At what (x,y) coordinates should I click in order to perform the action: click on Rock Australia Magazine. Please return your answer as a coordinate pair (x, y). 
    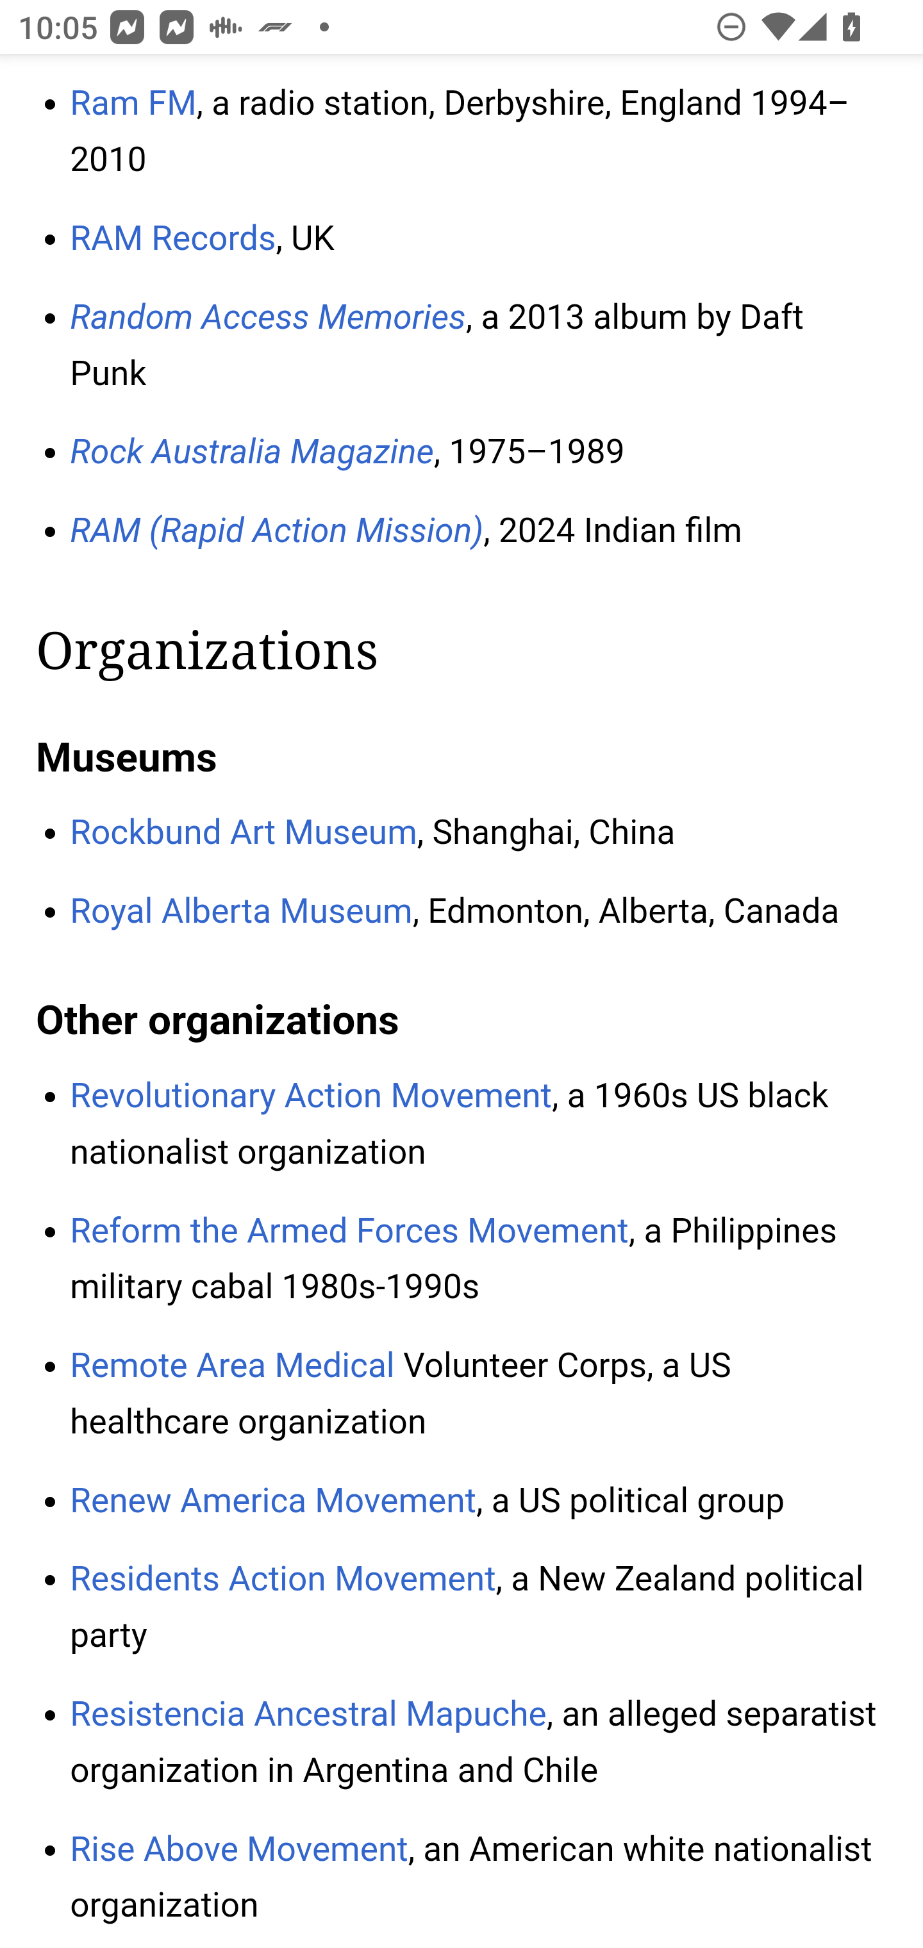
    Looking at the image, I should click on (253, 454).